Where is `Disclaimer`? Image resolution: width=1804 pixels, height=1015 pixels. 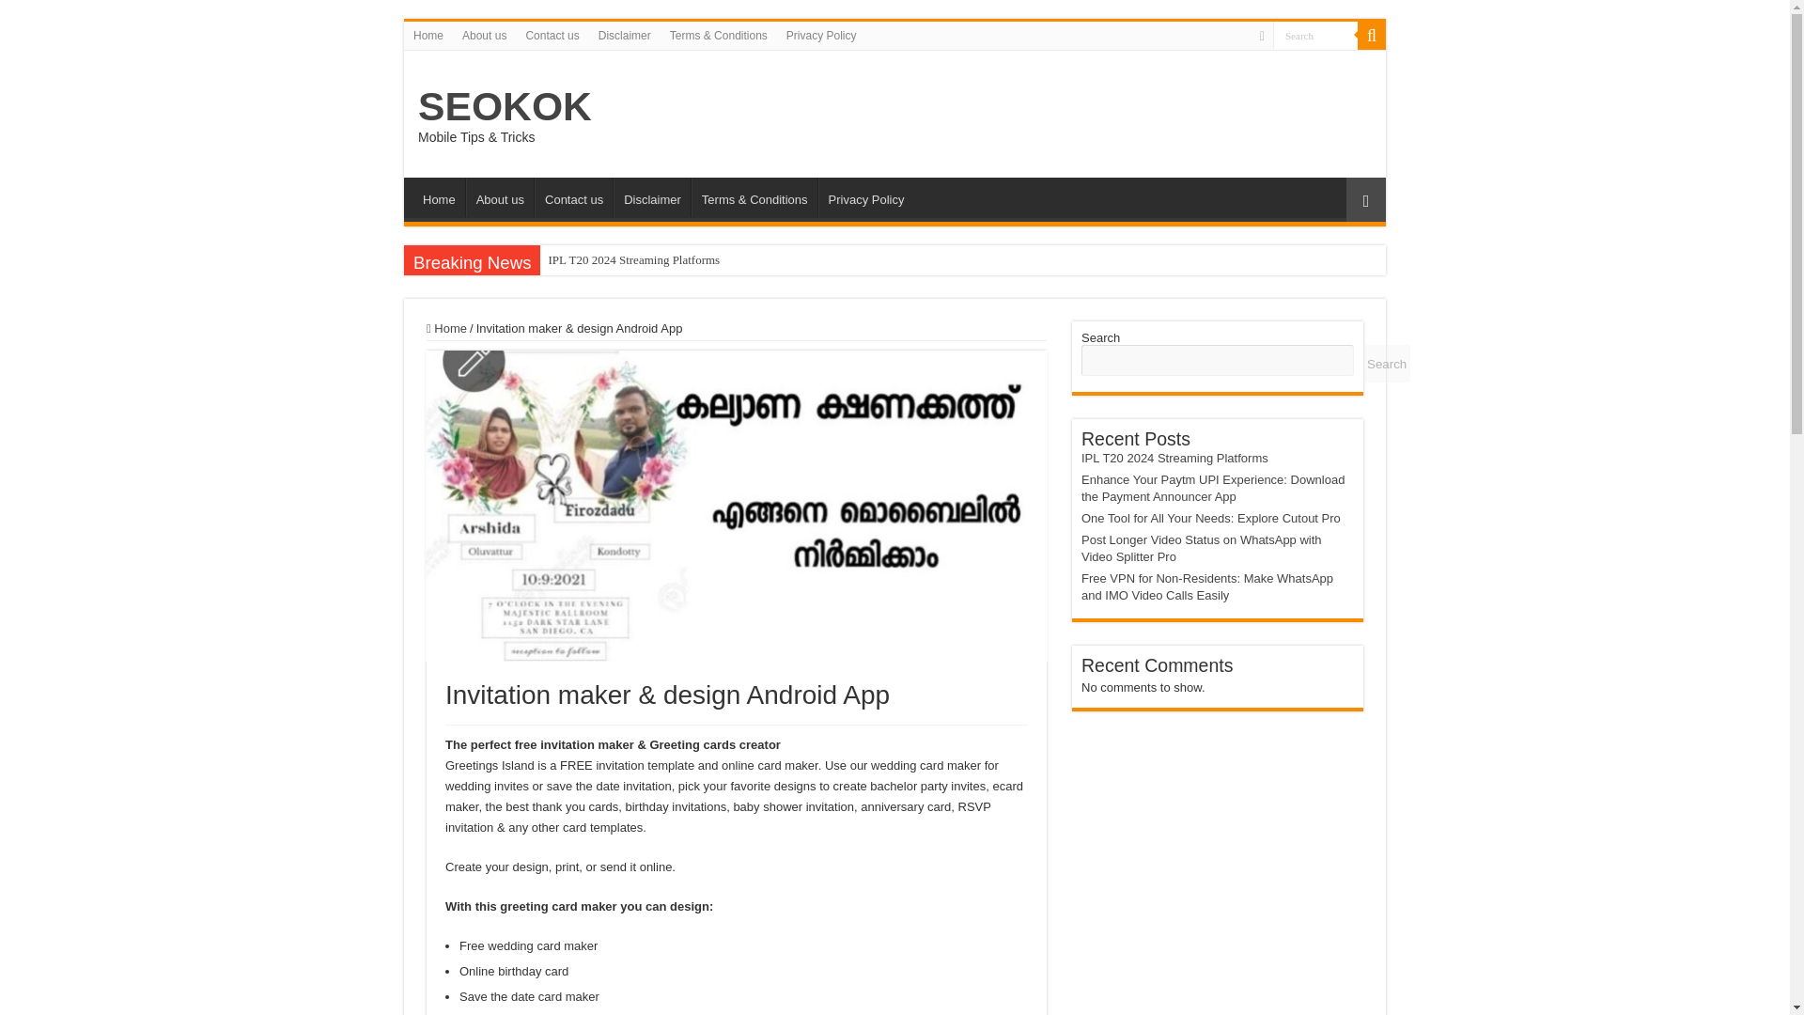
Disclaimer is located at coordinates (624, 35).